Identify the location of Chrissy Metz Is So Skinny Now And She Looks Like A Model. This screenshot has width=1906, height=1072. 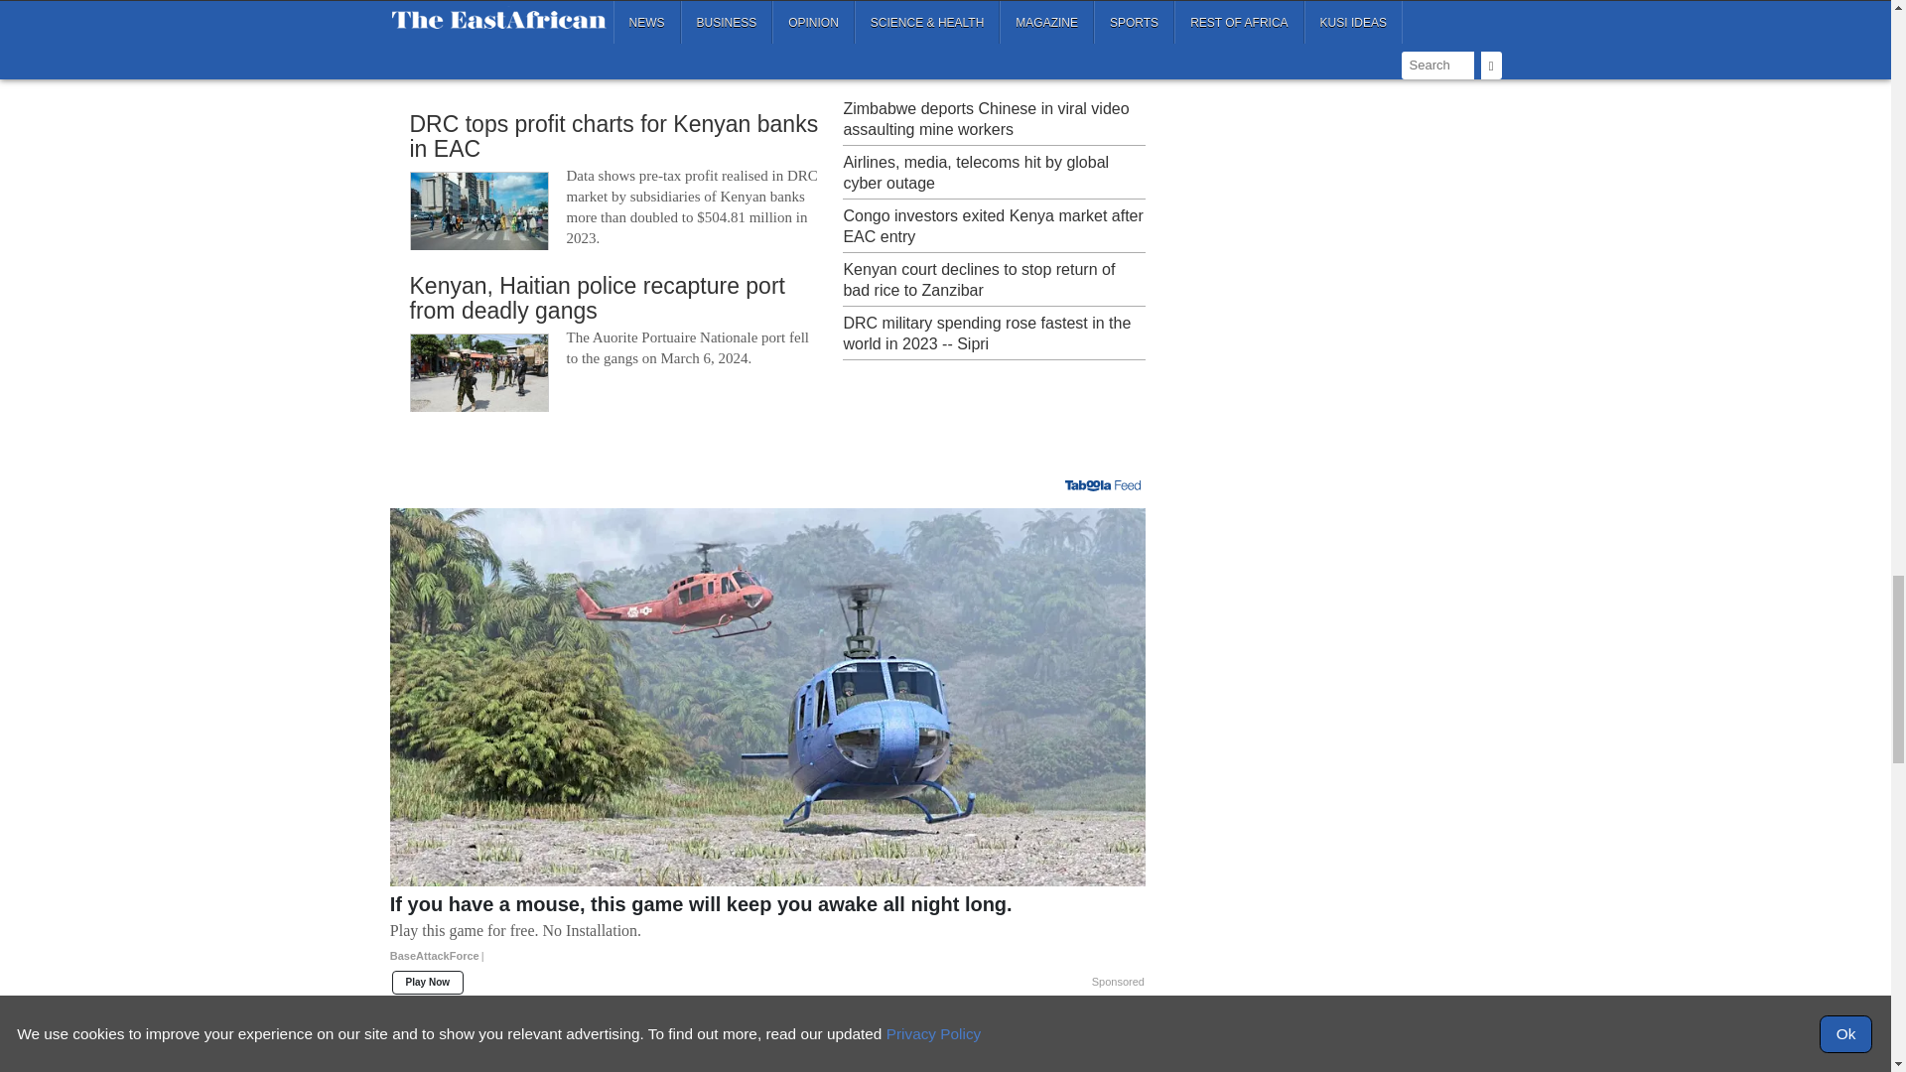
(576, 1054).